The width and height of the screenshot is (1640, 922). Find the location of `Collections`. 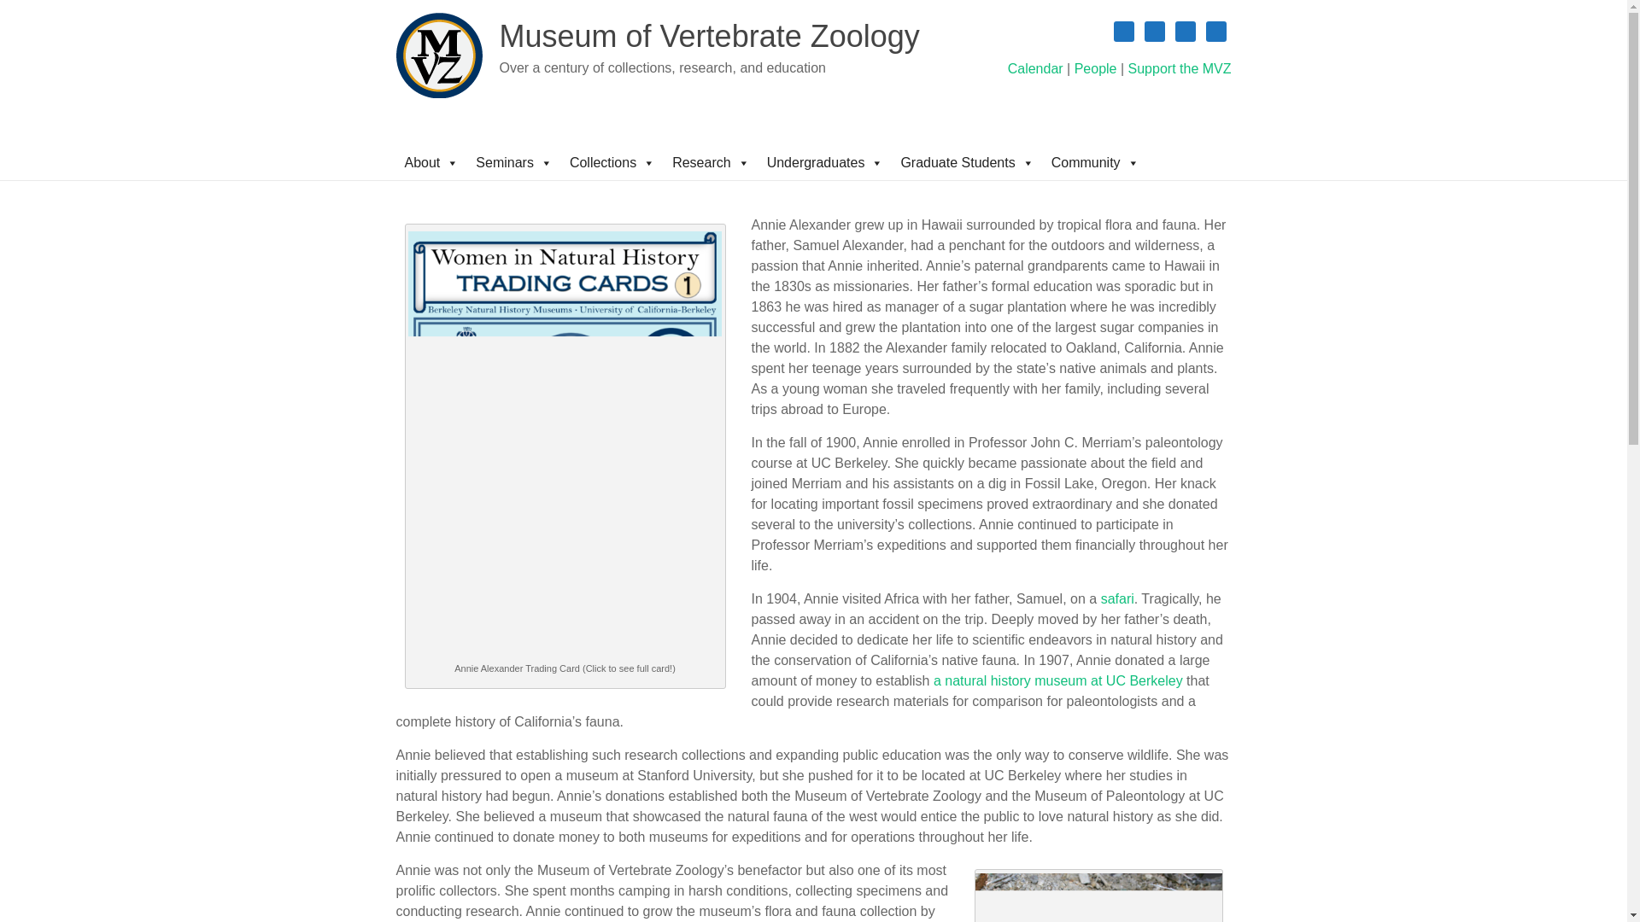

Collections is located at coordinates (612, 162).